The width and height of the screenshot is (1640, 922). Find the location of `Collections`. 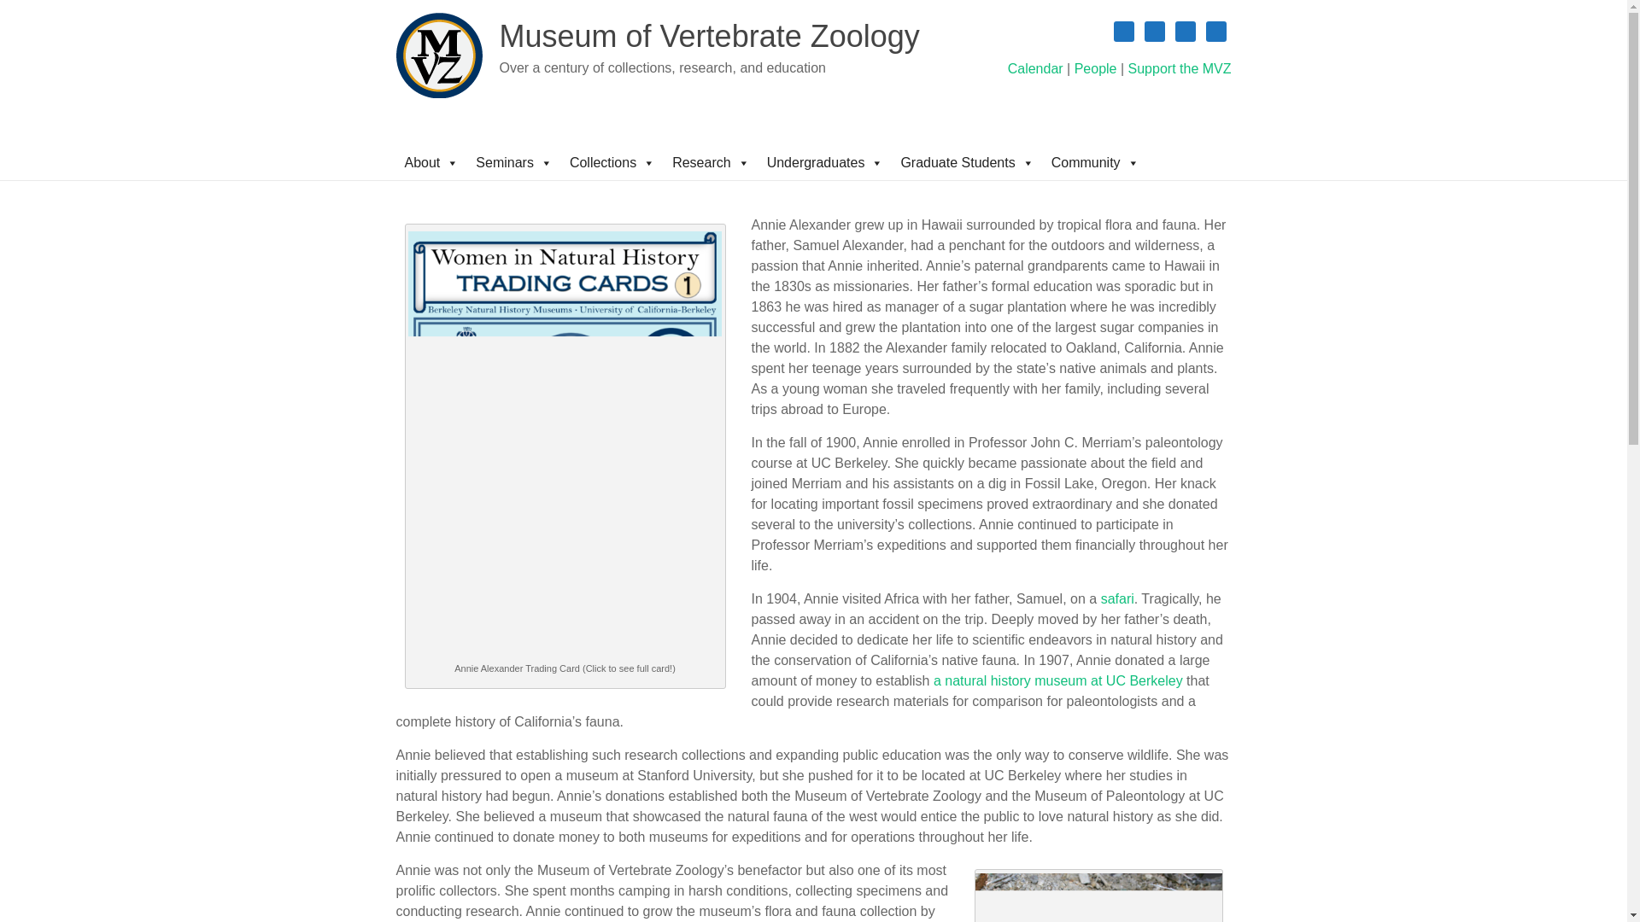

Collections is located at coordinates (612, 162).